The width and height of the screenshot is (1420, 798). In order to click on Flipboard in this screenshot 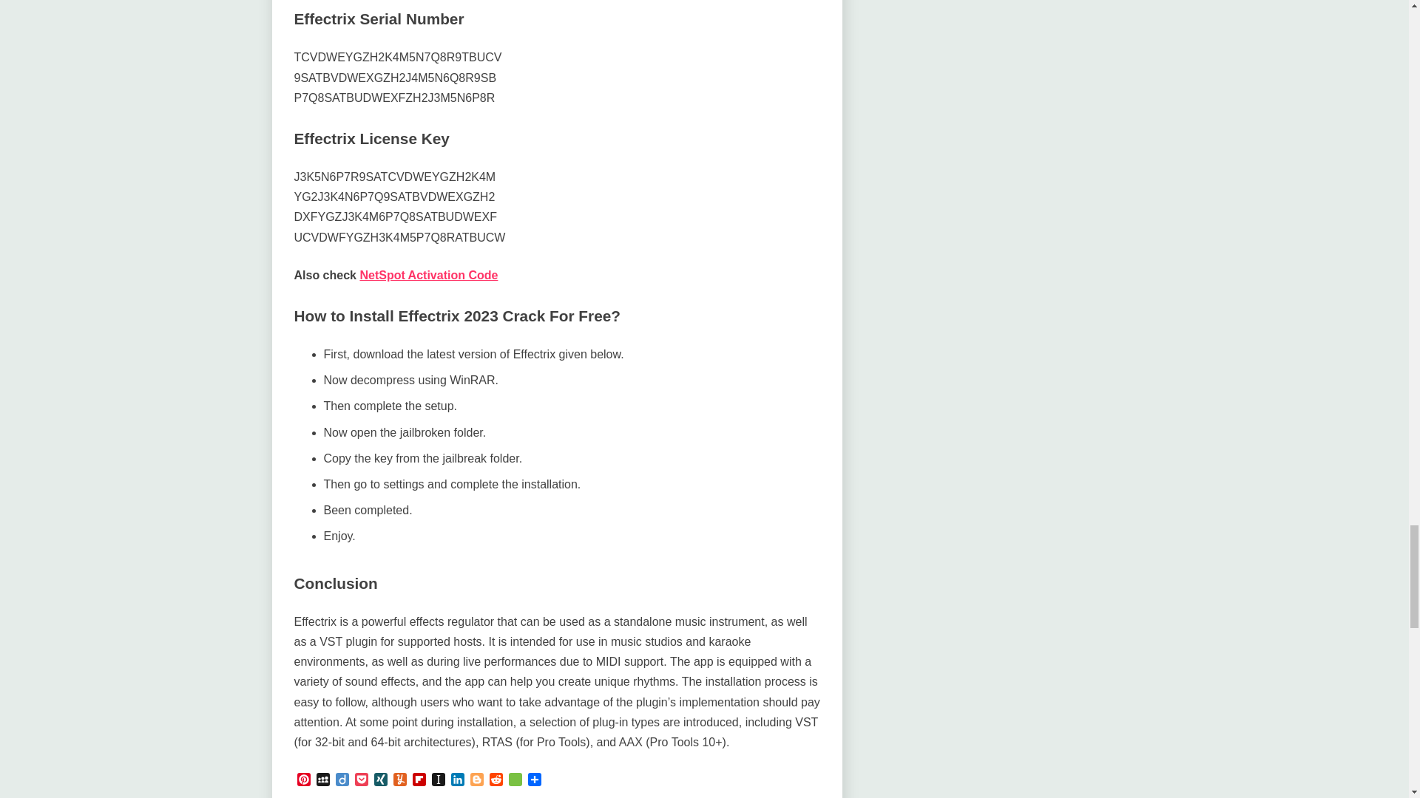, I will do `click(419, 781)`.